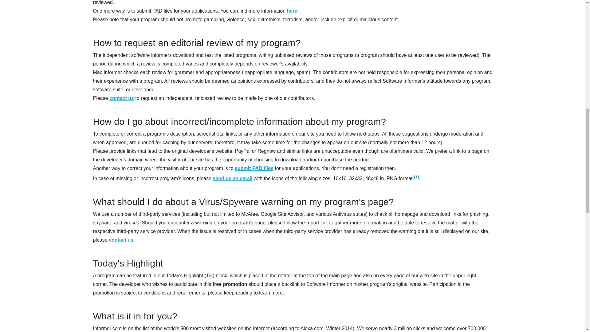  Describe the element at coordinates (121, 98) in the screenshot. I see `contact us` at that location.